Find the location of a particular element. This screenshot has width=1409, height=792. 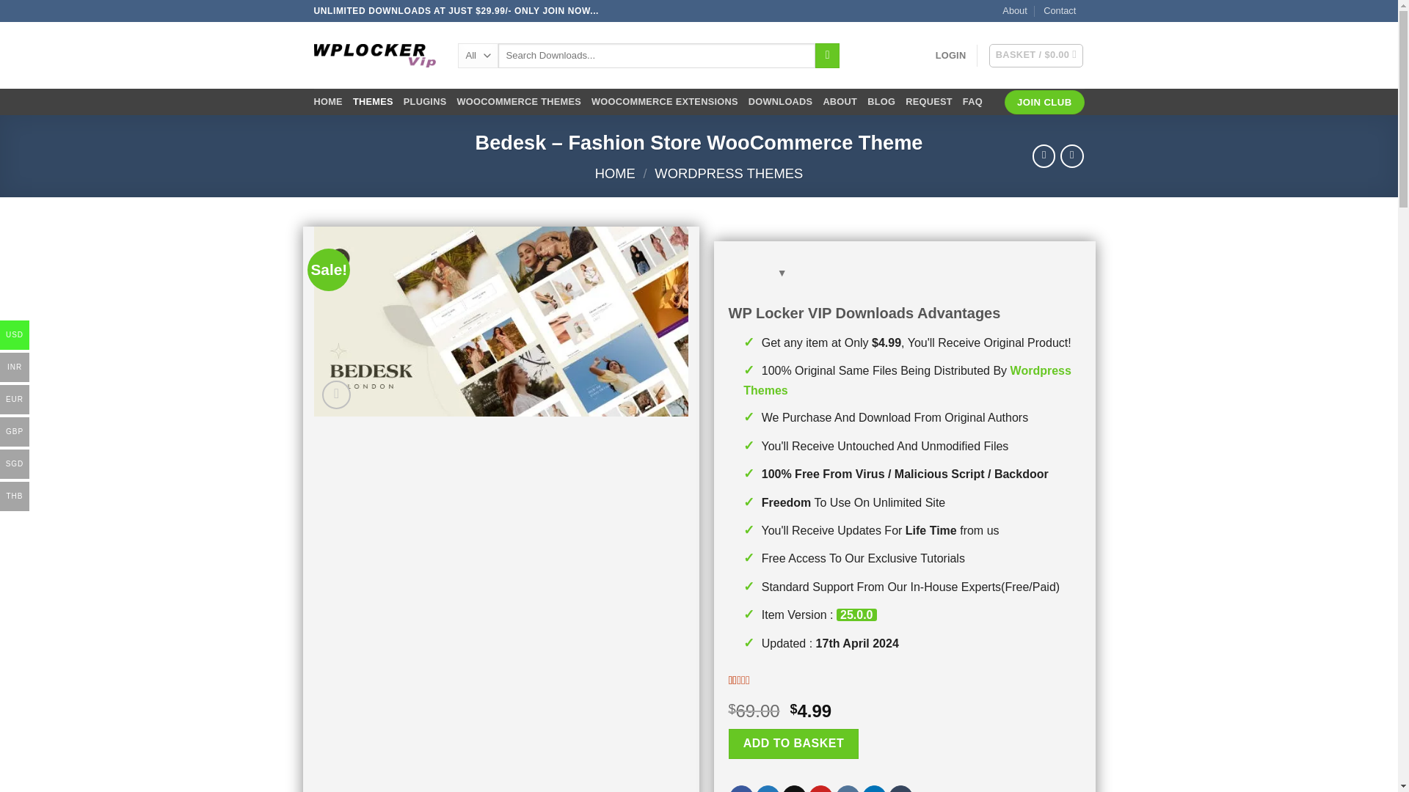

Share on Facebook is located at coordinates (741, 789).